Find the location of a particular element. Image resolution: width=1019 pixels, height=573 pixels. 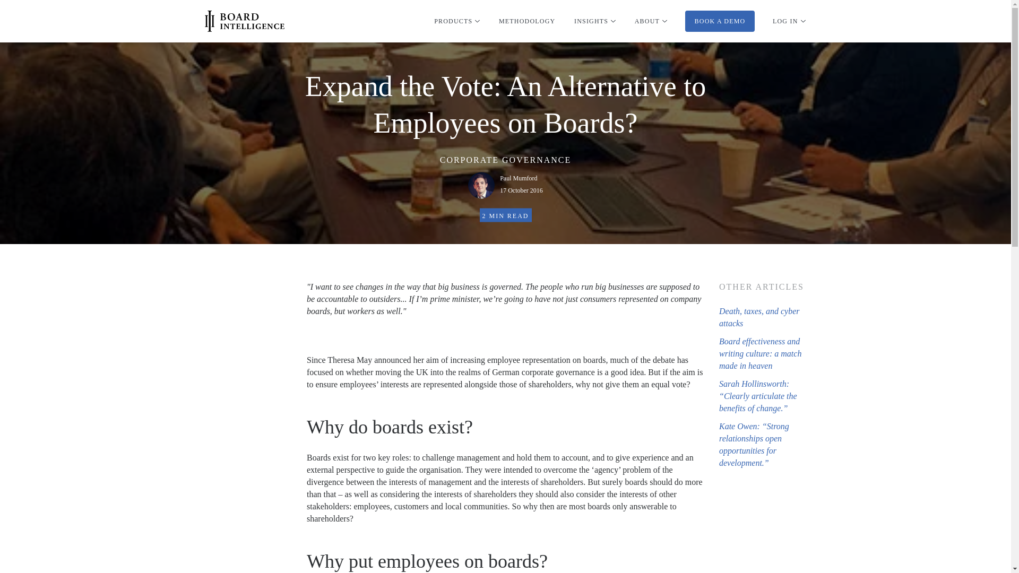

BOOK A DEMO is located at coordinates (720, 21).